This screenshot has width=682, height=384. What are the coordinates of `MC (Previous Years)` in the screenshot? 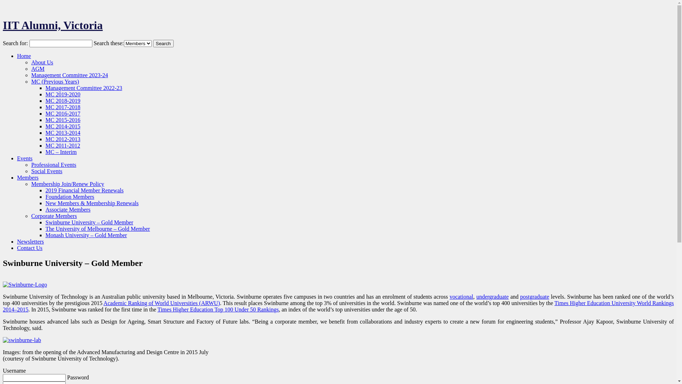 It's located at (55, 82).